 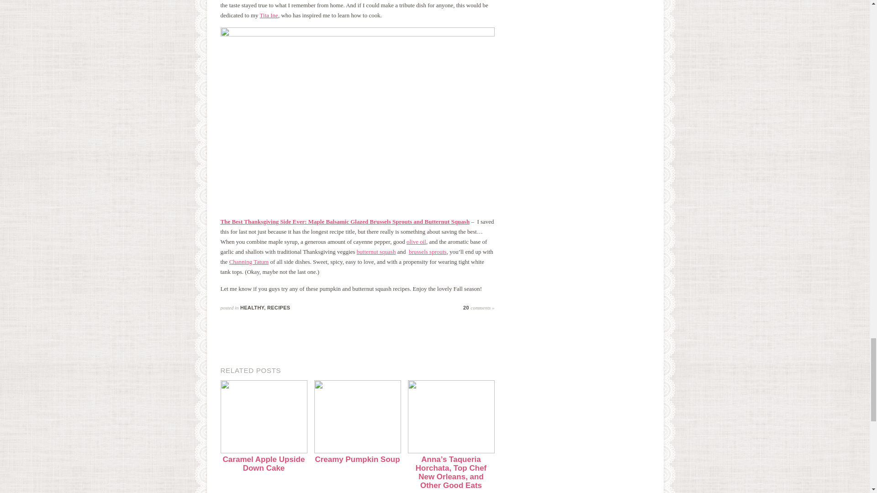 I want to click on Creamy Pumpkin Soup, so click(x=357, y=456).